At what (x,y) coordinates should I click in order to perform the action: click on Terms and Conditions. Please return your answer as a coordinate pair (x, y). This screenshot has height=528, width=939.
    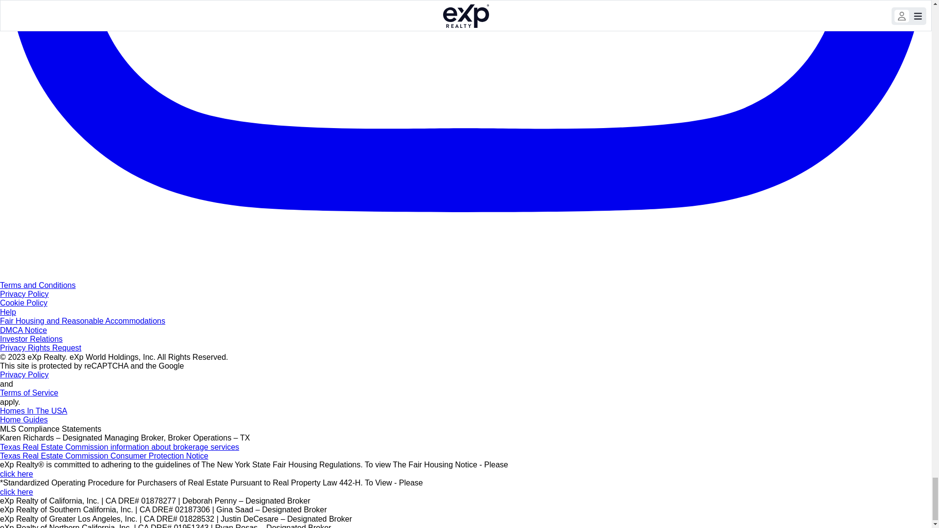
    Looking at the image, I should click on (38, 285).